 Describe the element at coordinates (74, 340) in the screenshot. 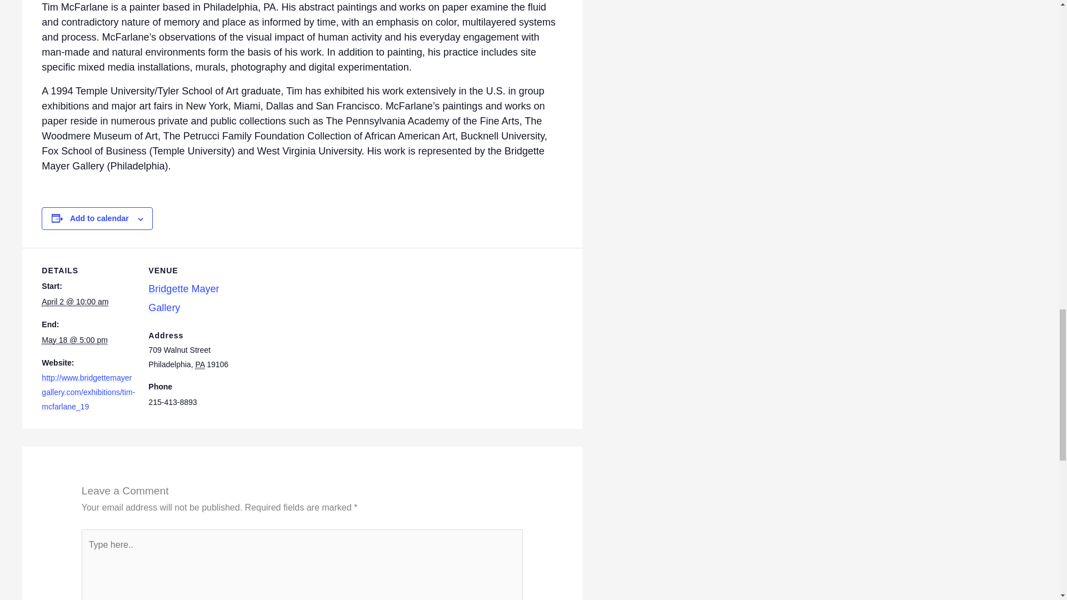

I see `2024-05-18` at that location.